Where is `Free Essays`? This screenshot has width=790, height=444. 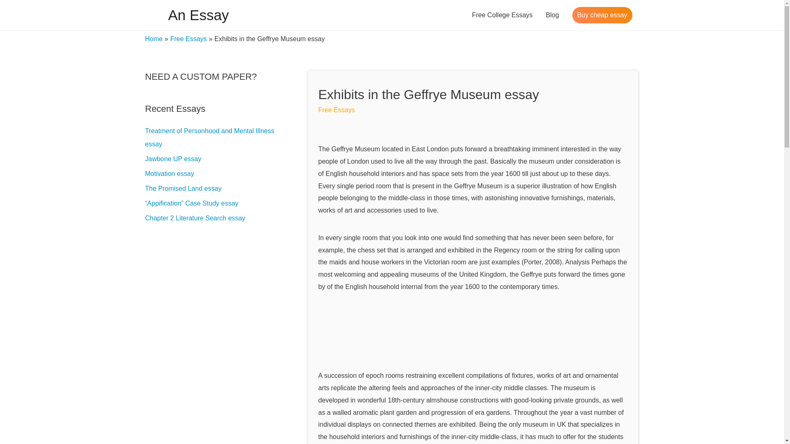 Free Essays is located at coordinates (337, 110).